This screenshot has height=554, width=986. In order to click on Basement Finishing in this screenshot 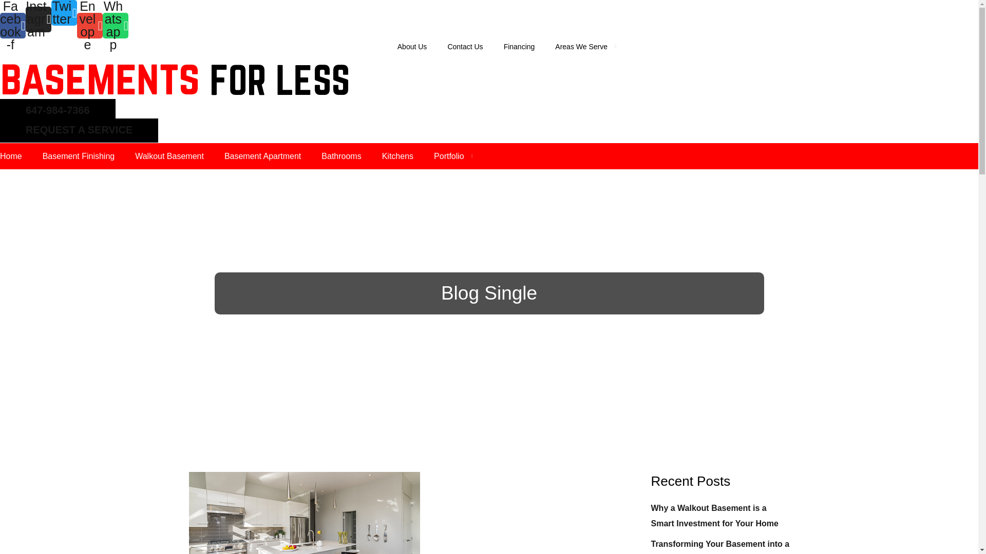, I will do `click(79, 156)`.